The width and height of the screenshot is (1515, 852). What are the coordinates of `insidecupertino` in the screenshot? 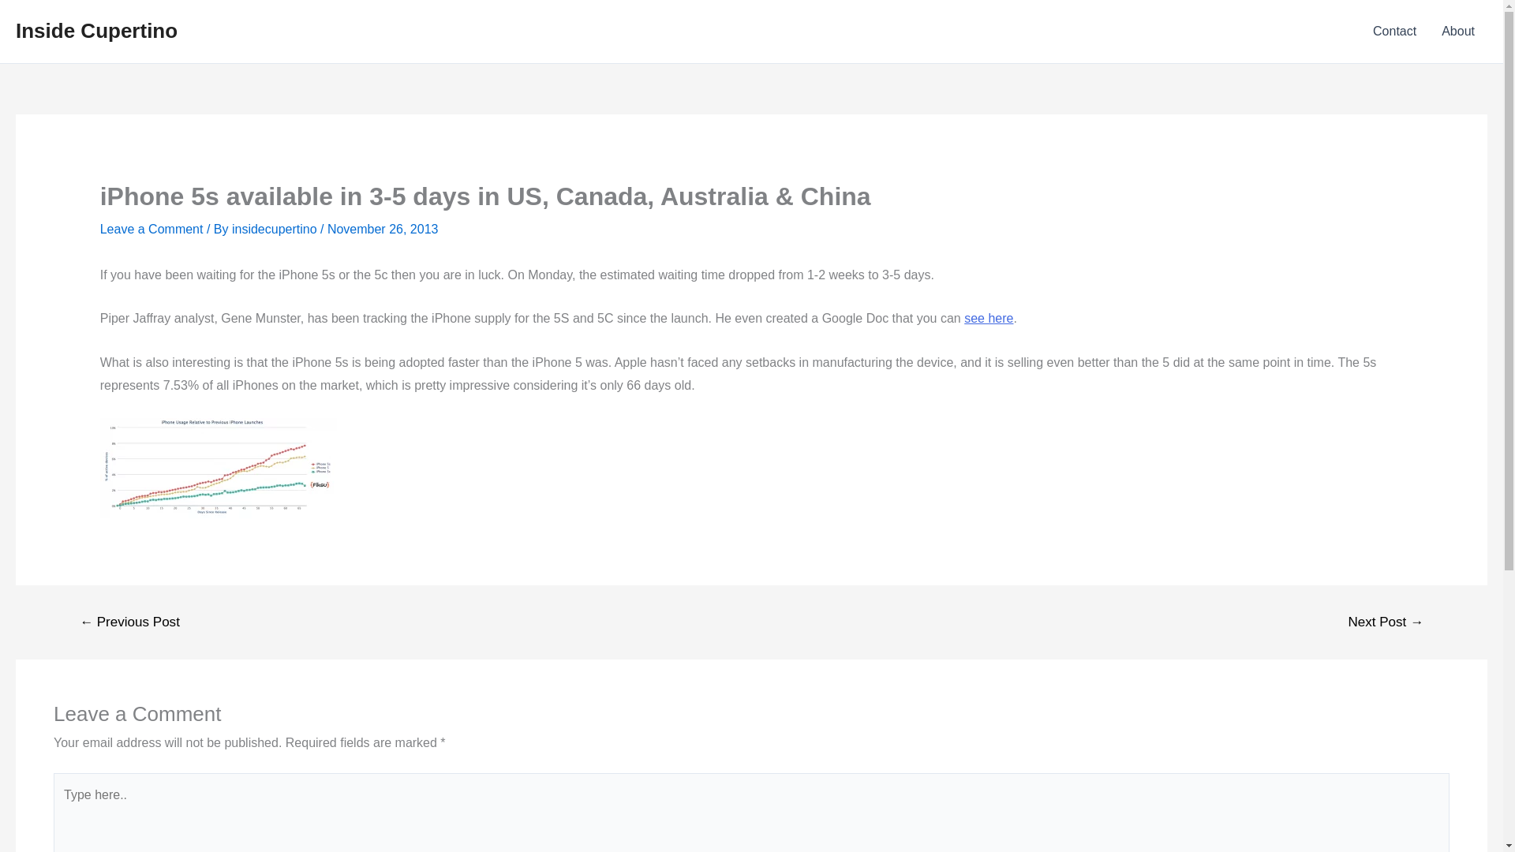 It's located at (275, 229).